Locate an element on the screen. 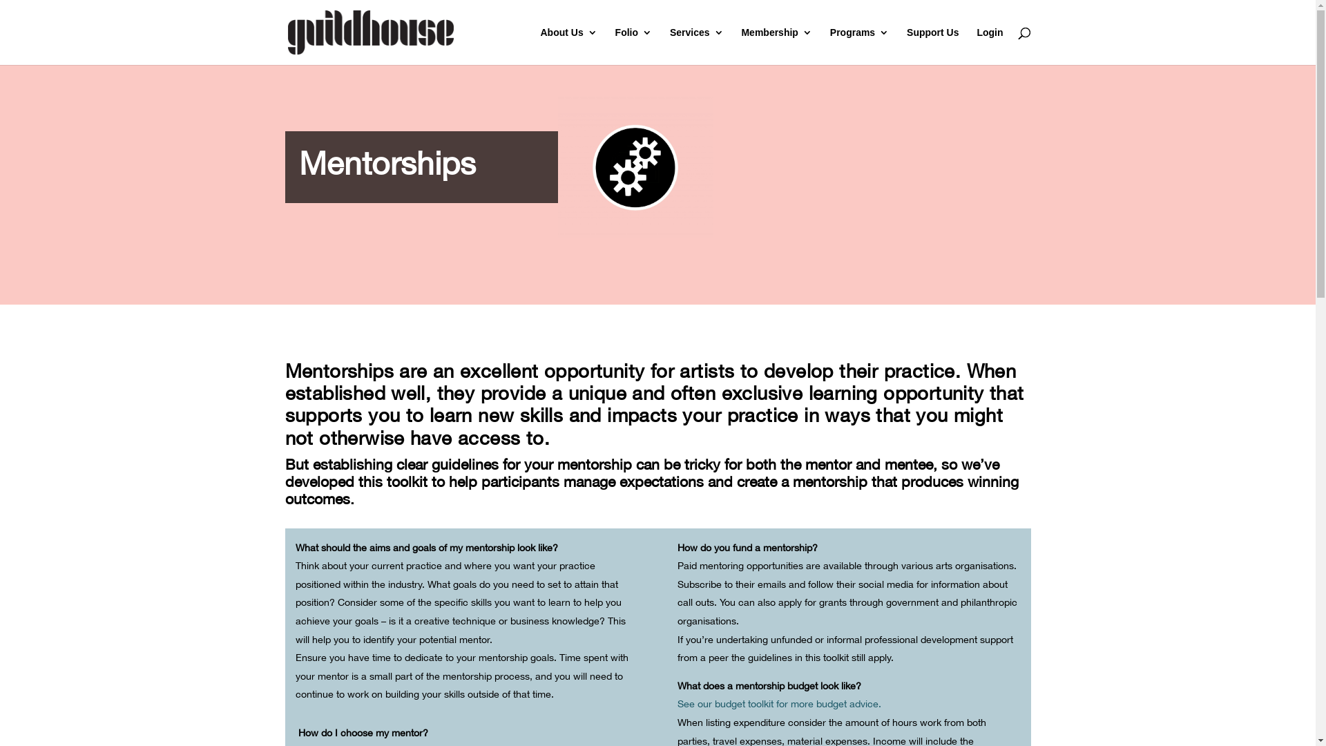 The height and width of the screenshot is (746, 1326). Services is located at coordinates (697, 46).